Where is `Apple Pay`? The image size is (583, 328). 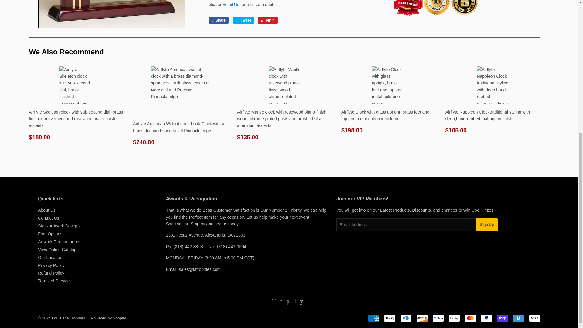 Apple Pay is located at coordinates (390, 318).